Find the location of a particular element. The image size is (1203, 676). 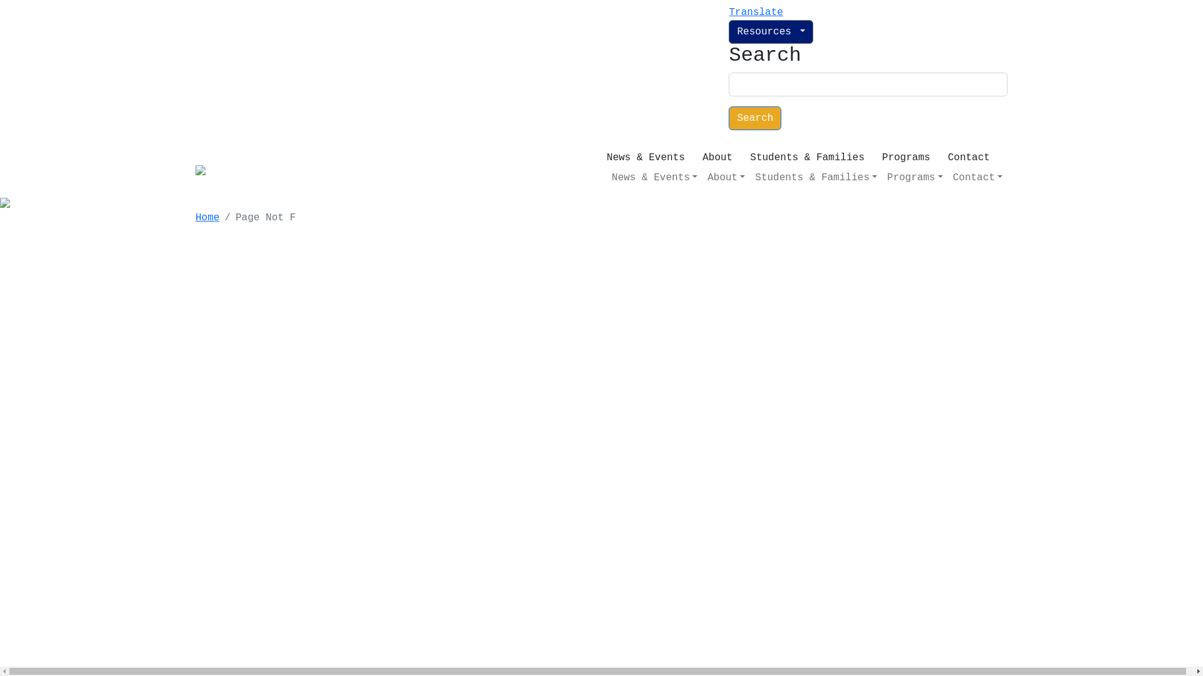

Home is located at coordinates (207, 218).